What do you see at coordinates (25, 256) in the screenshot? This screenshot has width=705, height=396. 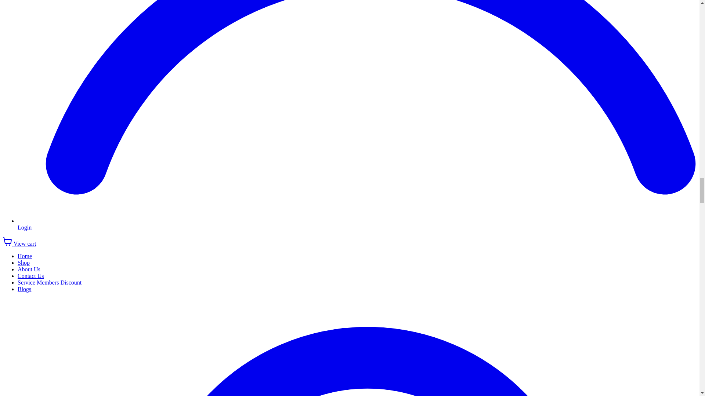 I see `Home` at bounding box center [25, 256].